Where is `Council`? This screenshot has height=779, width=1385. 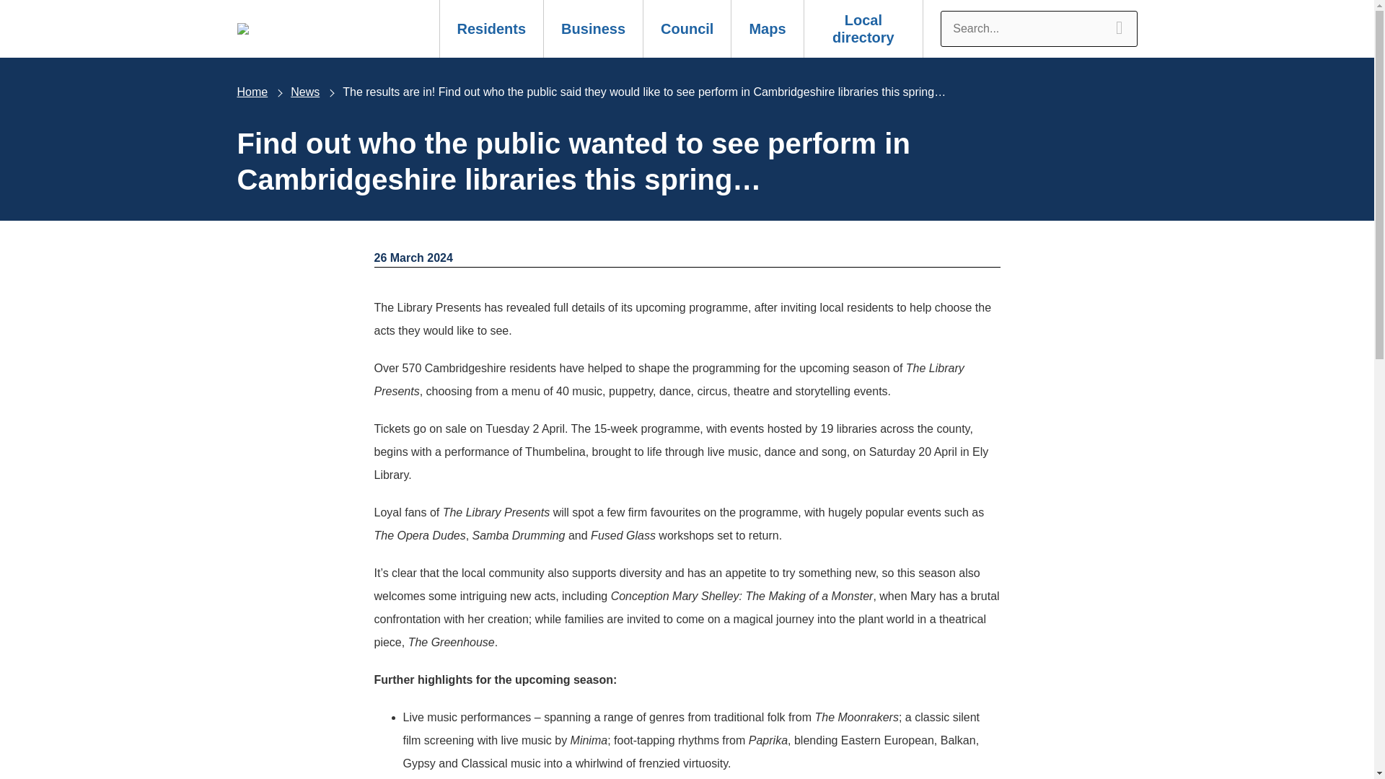 Council is located at coordinates (687, 29).